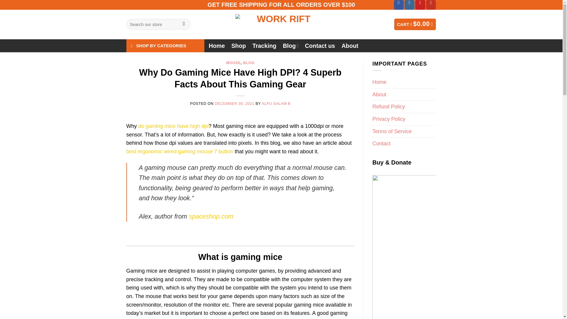  What do you see at coordinates (249, 63) in the screenshot?
I see `BLOG` at bounding box center [249, 63].